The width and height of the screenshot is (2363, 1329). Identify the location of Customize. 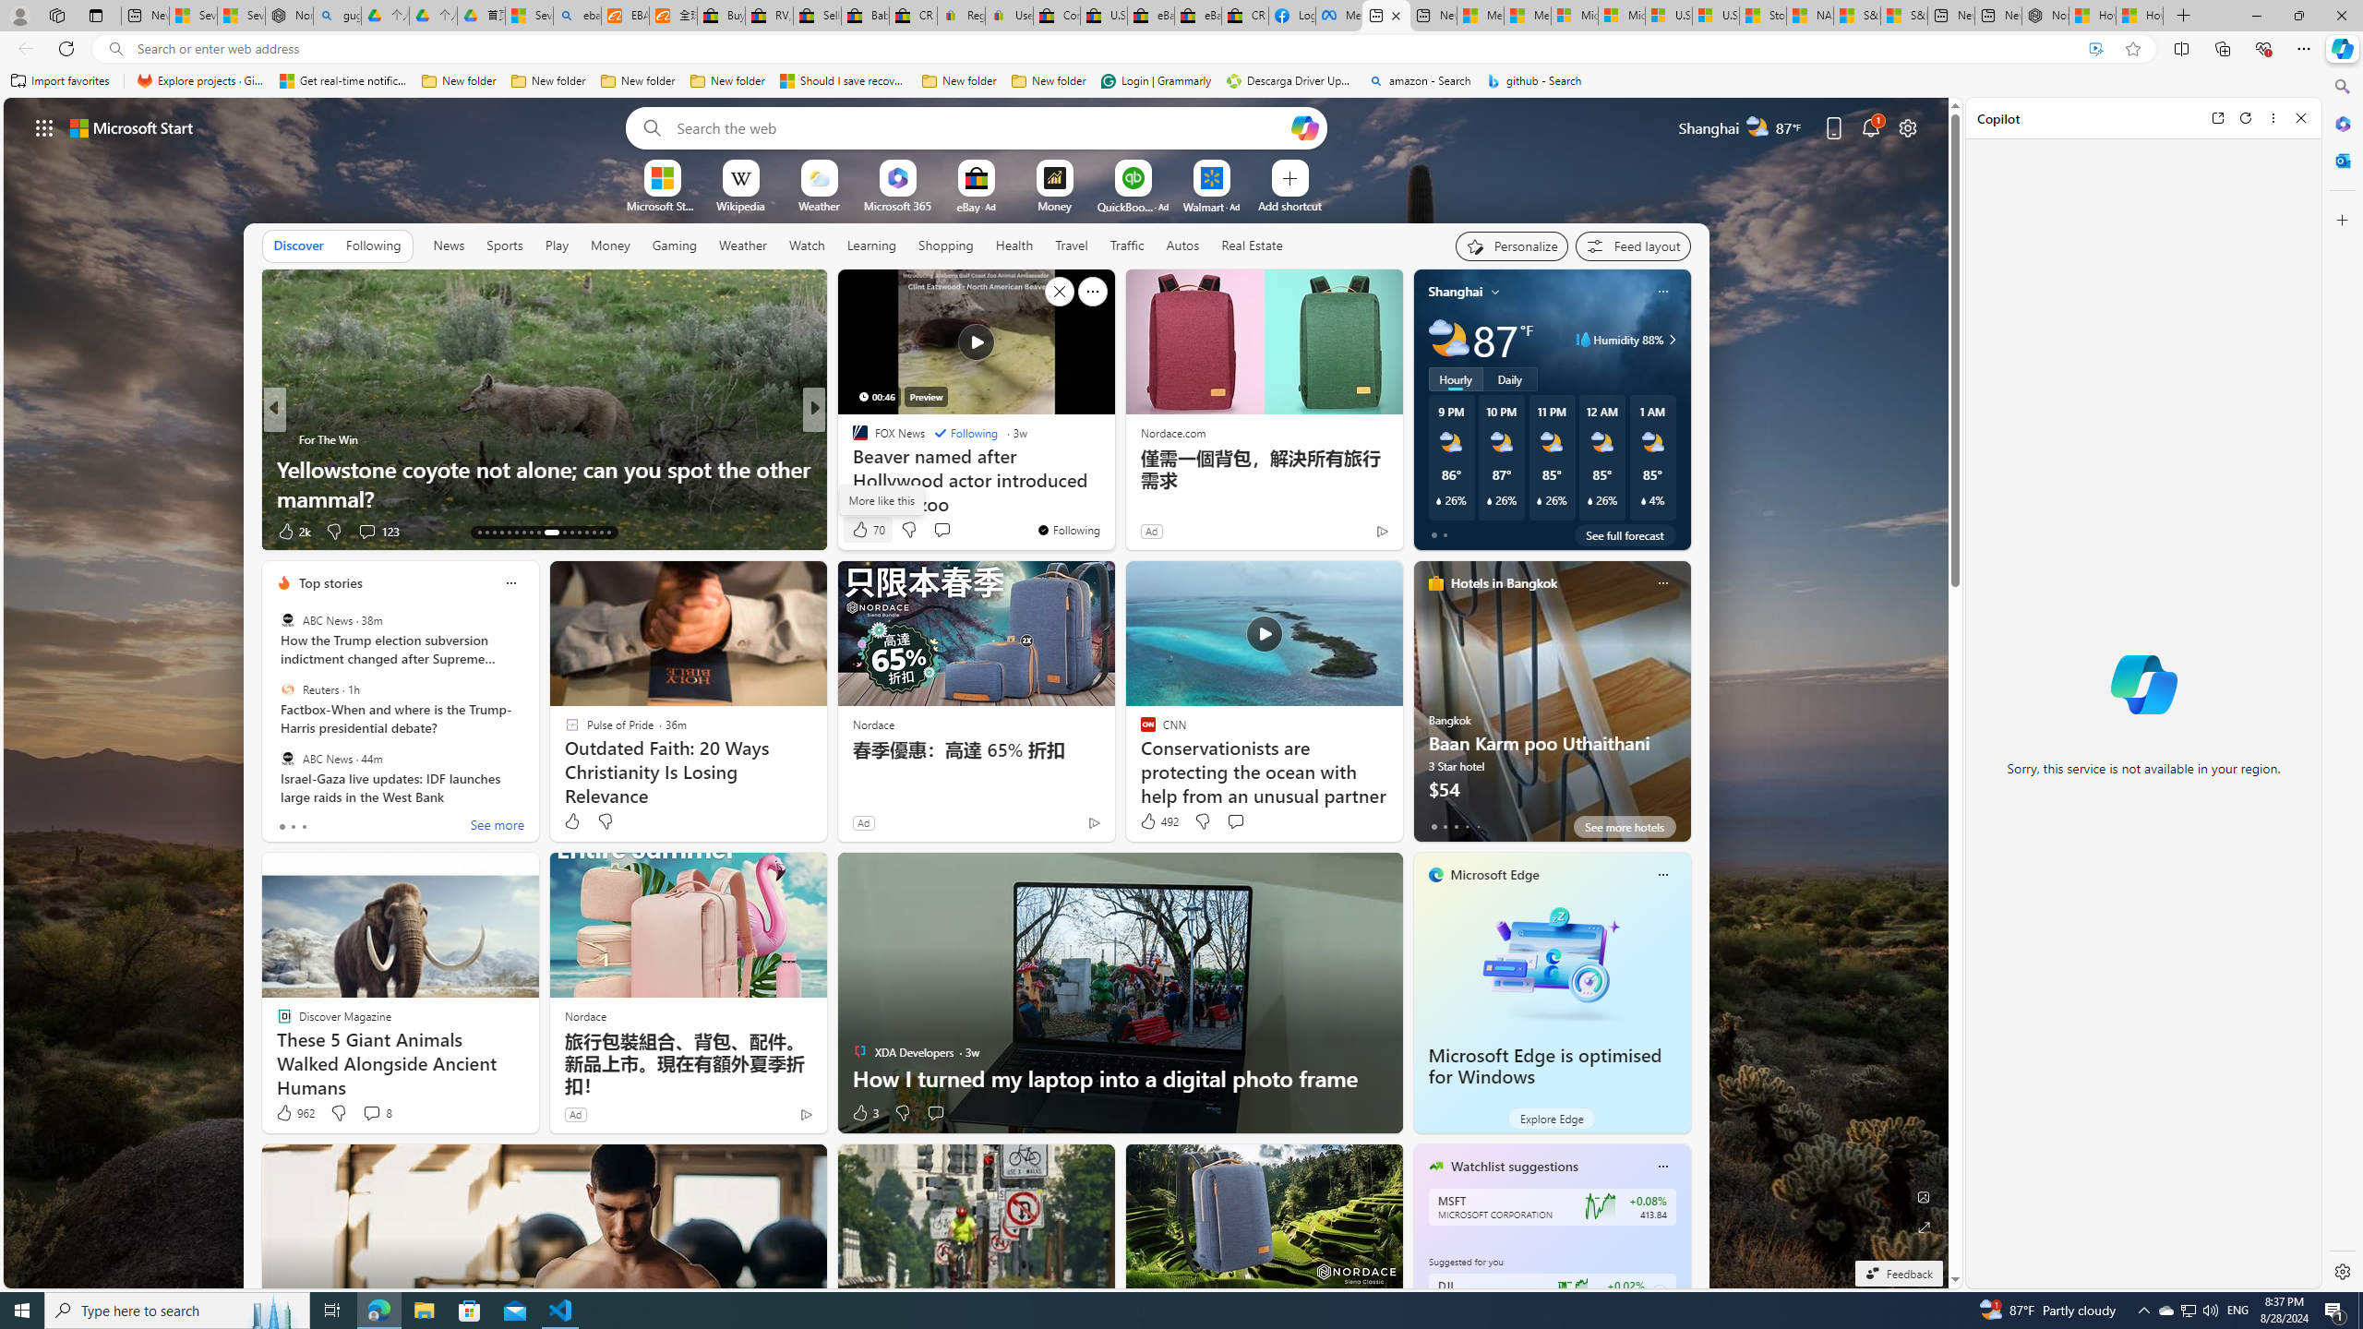
(2341, 220).